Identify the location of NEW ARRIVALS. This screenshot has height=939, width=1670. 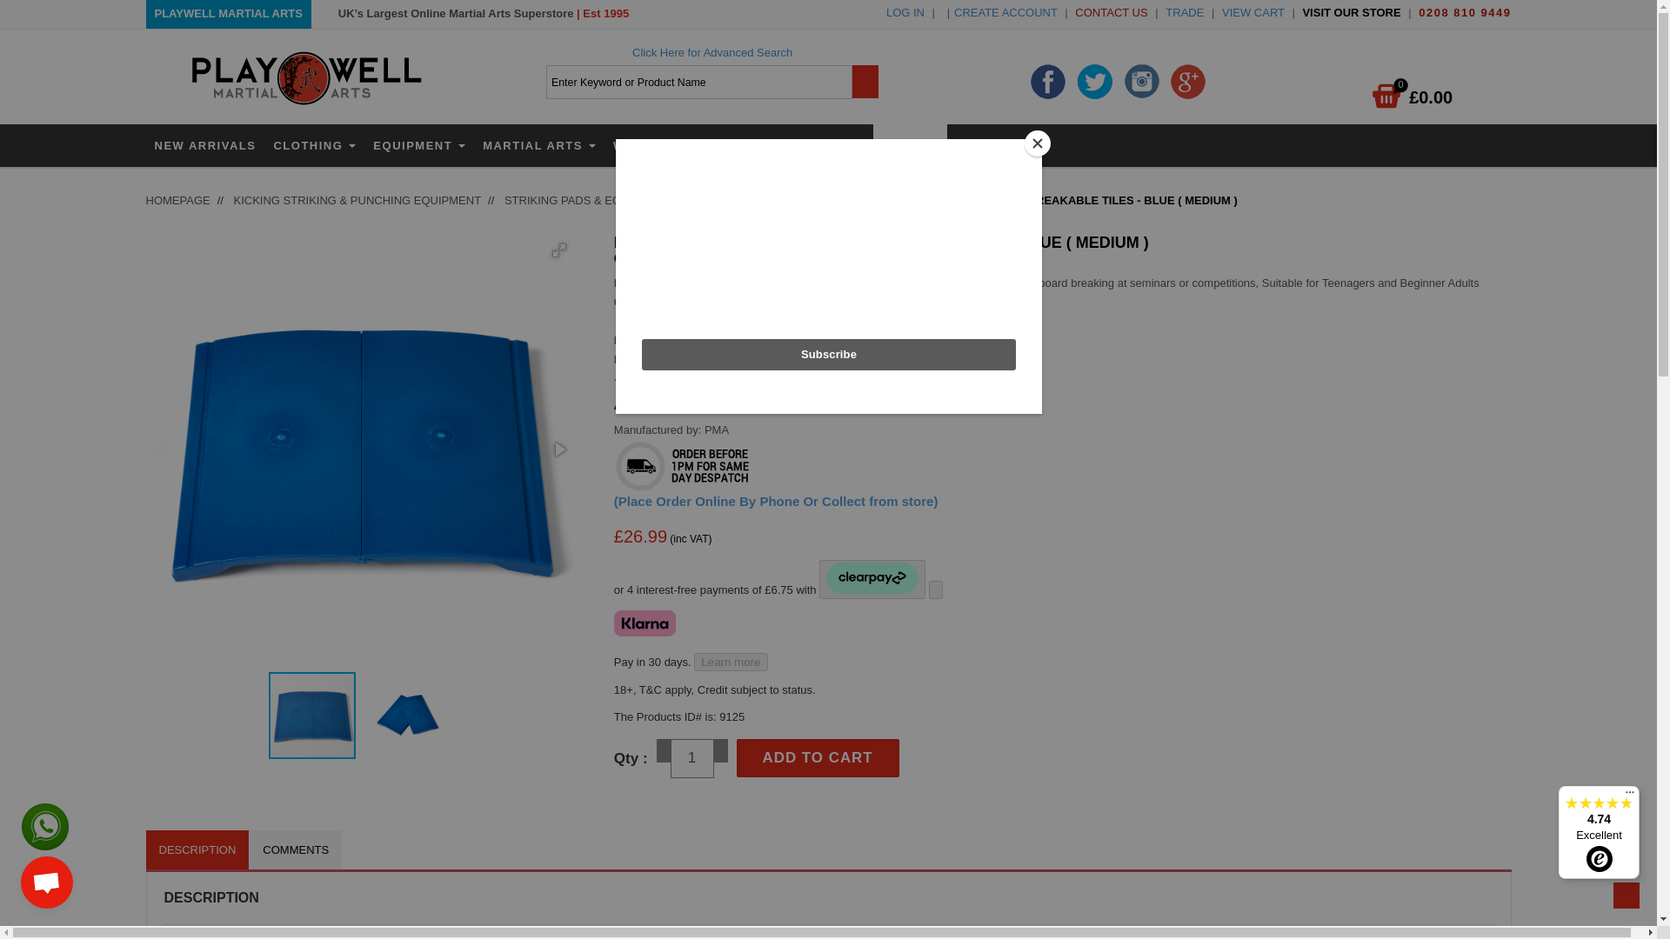
(205, 145).